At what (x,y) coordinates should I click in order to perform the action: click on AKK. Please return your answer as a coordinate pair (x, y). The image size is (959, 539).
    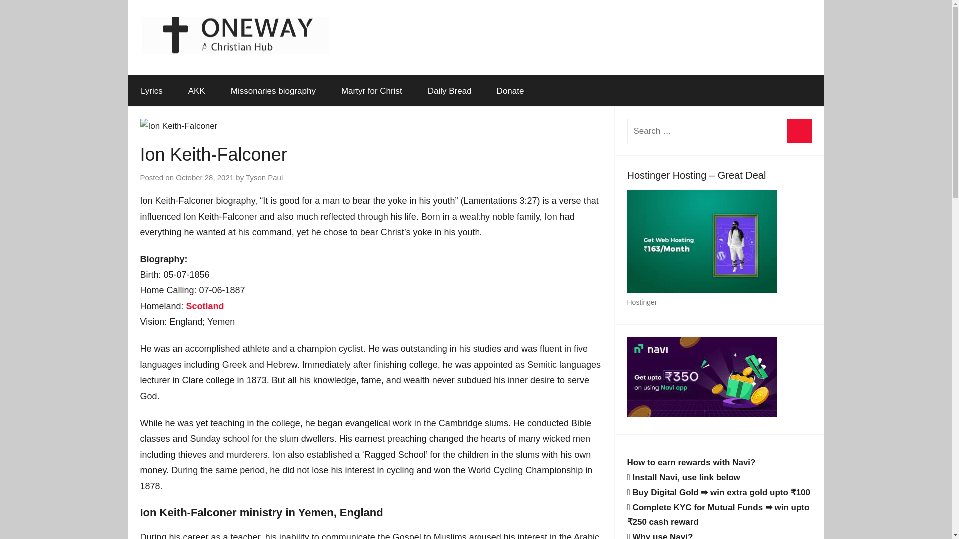
    Looking at the image, I should click on (196, 91).